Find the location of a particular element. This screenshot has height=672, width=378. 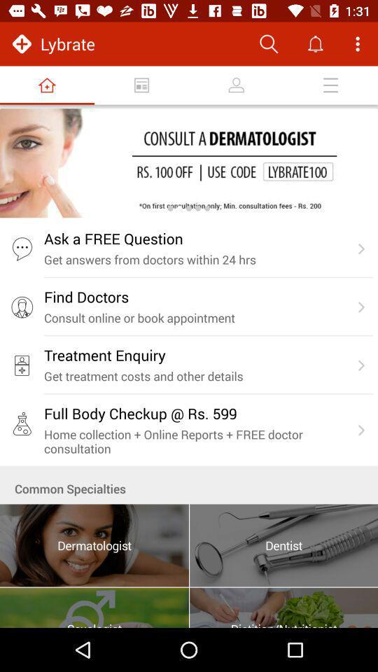

search is located at coordinates (269, 43).